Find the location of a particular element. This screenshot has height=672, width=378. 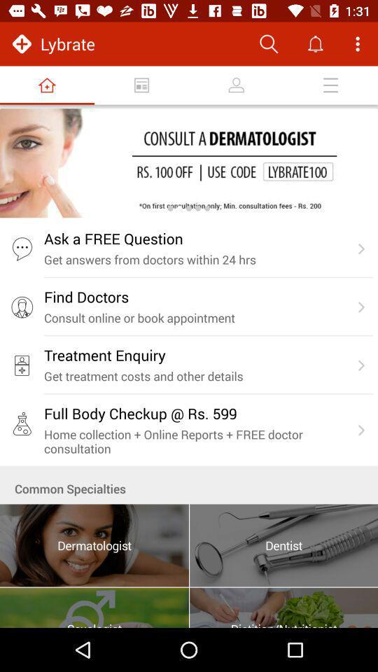

search is located at coordinates (269, 43).